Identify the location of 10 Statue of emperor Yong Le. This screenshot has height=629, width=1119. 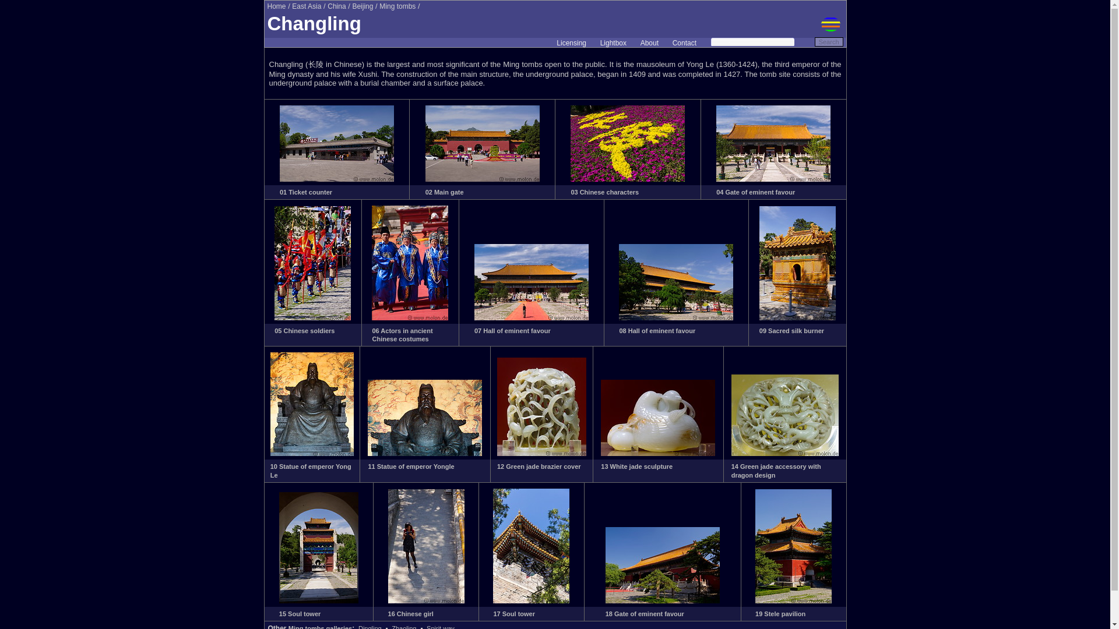
(311, 470).